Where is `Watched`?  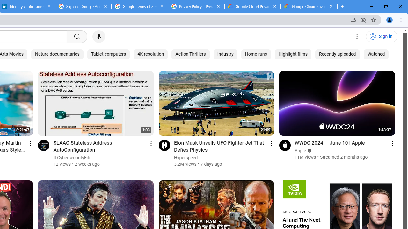
Watched is located at coordinates (376, 54).